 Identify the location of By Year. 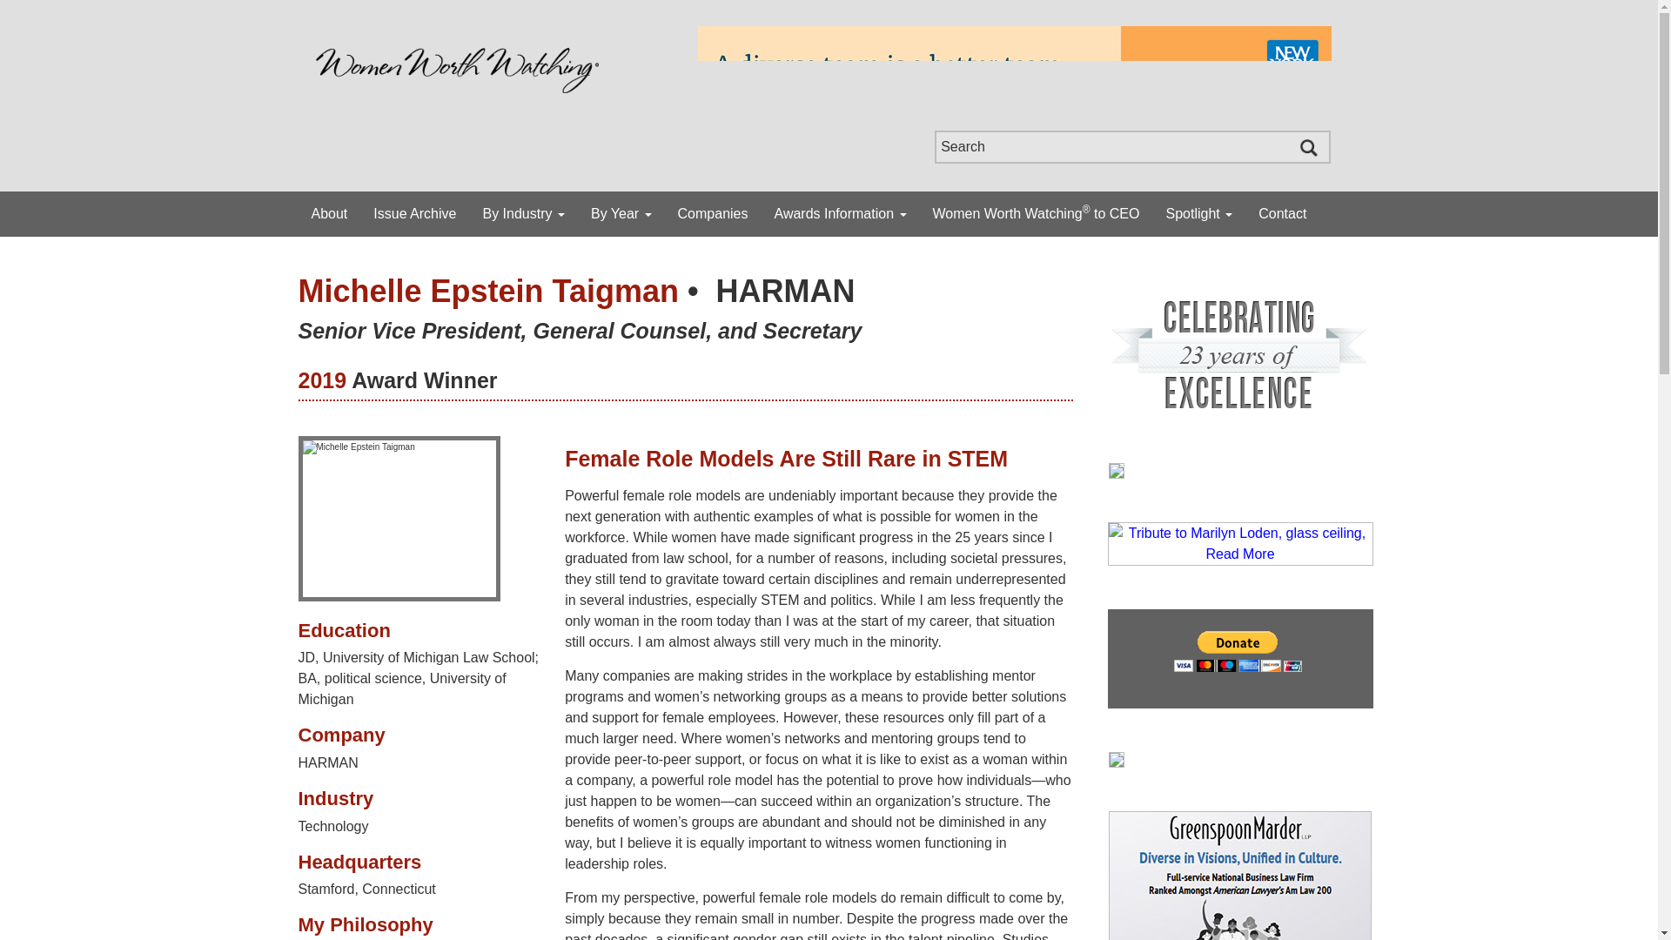
(621, 214).